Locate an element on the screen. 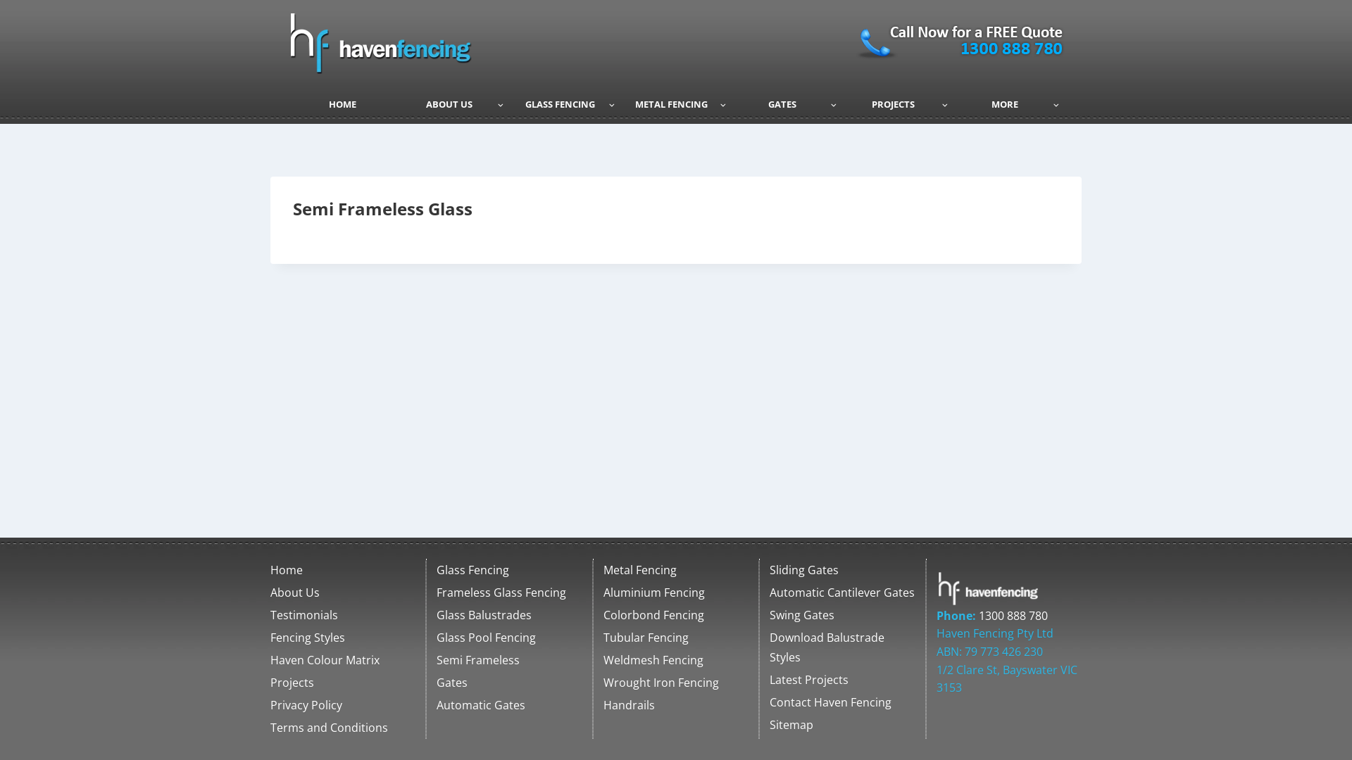 The image size is (1352, 760). Projects is located at coordinates (343, 683).